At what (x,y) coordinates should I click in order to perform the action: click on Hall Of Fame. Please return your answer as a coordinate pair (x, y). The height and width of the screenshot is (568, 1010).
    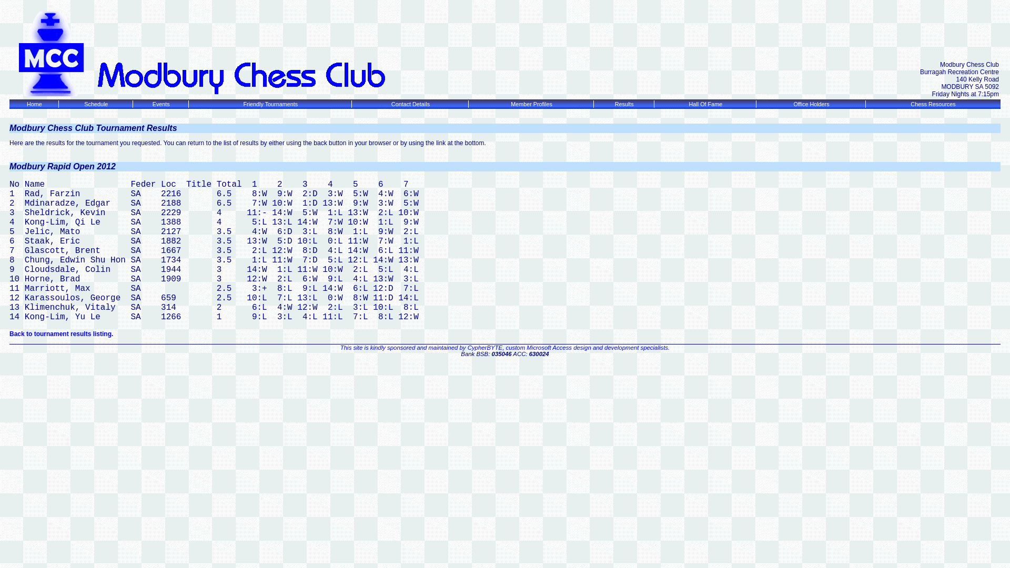
    Looking at the image, I should click on (706, 104).